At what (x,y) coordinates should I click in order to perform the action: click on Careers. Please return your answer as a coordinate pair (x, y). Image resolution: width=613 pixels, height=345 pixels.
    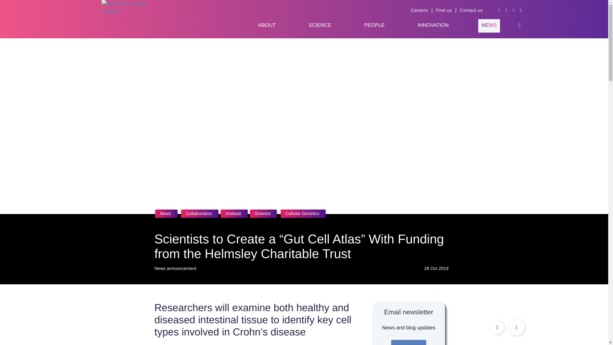
    Looking at the image, I should click on (419, 10).